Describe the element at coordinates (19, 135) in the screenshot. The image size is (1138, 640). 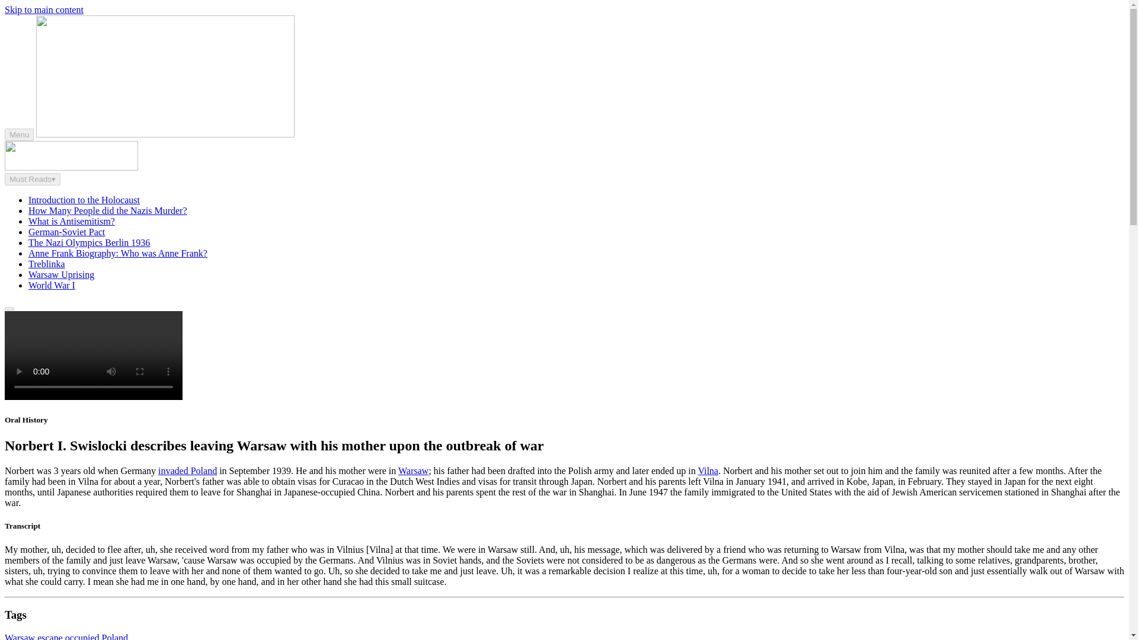
I see `Menu` at that location.